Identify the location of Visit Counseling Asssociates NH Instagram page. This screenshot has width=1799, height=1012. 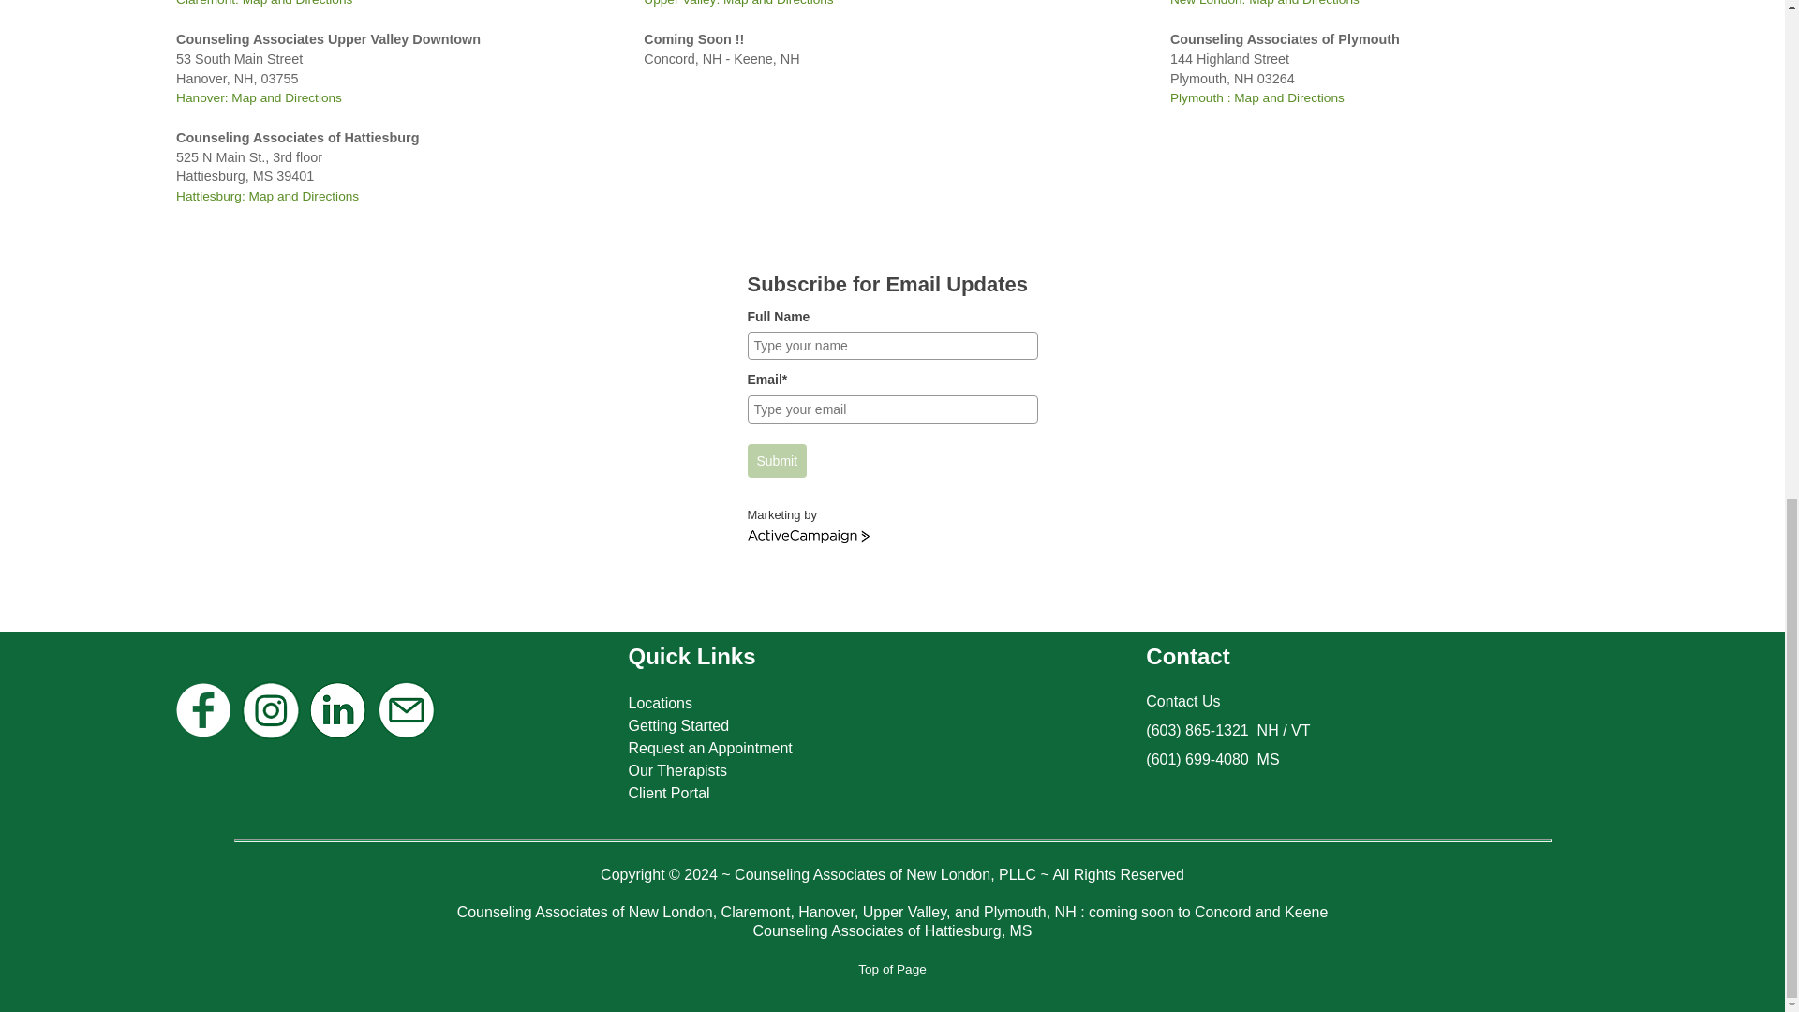
(270, 737).